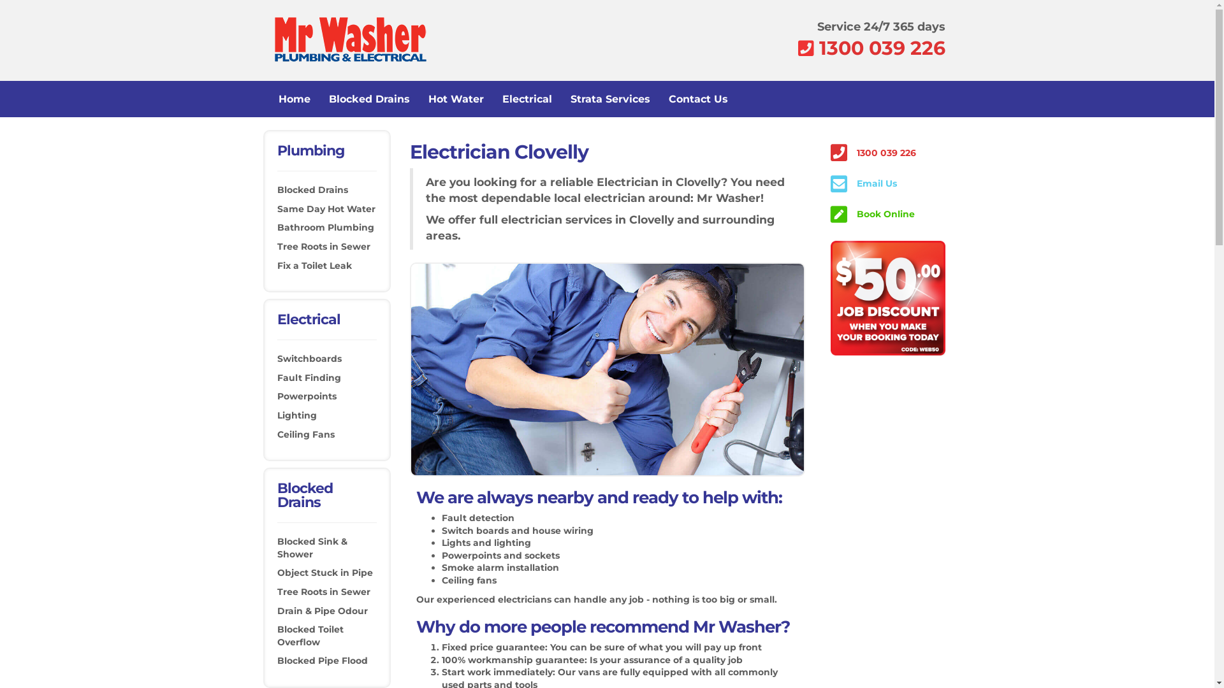  What do you see at coordinates (322, 611) in the screenshot?
I see `Drain & Pipe Odour` at bounding box center [322, 611].